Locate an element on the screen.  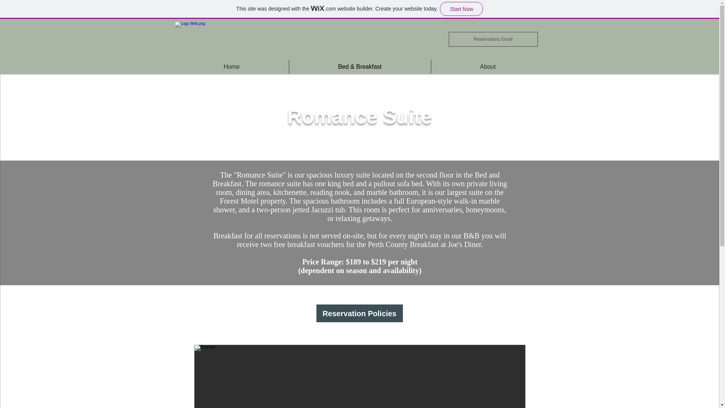
About is located at coordinates (488, 66).